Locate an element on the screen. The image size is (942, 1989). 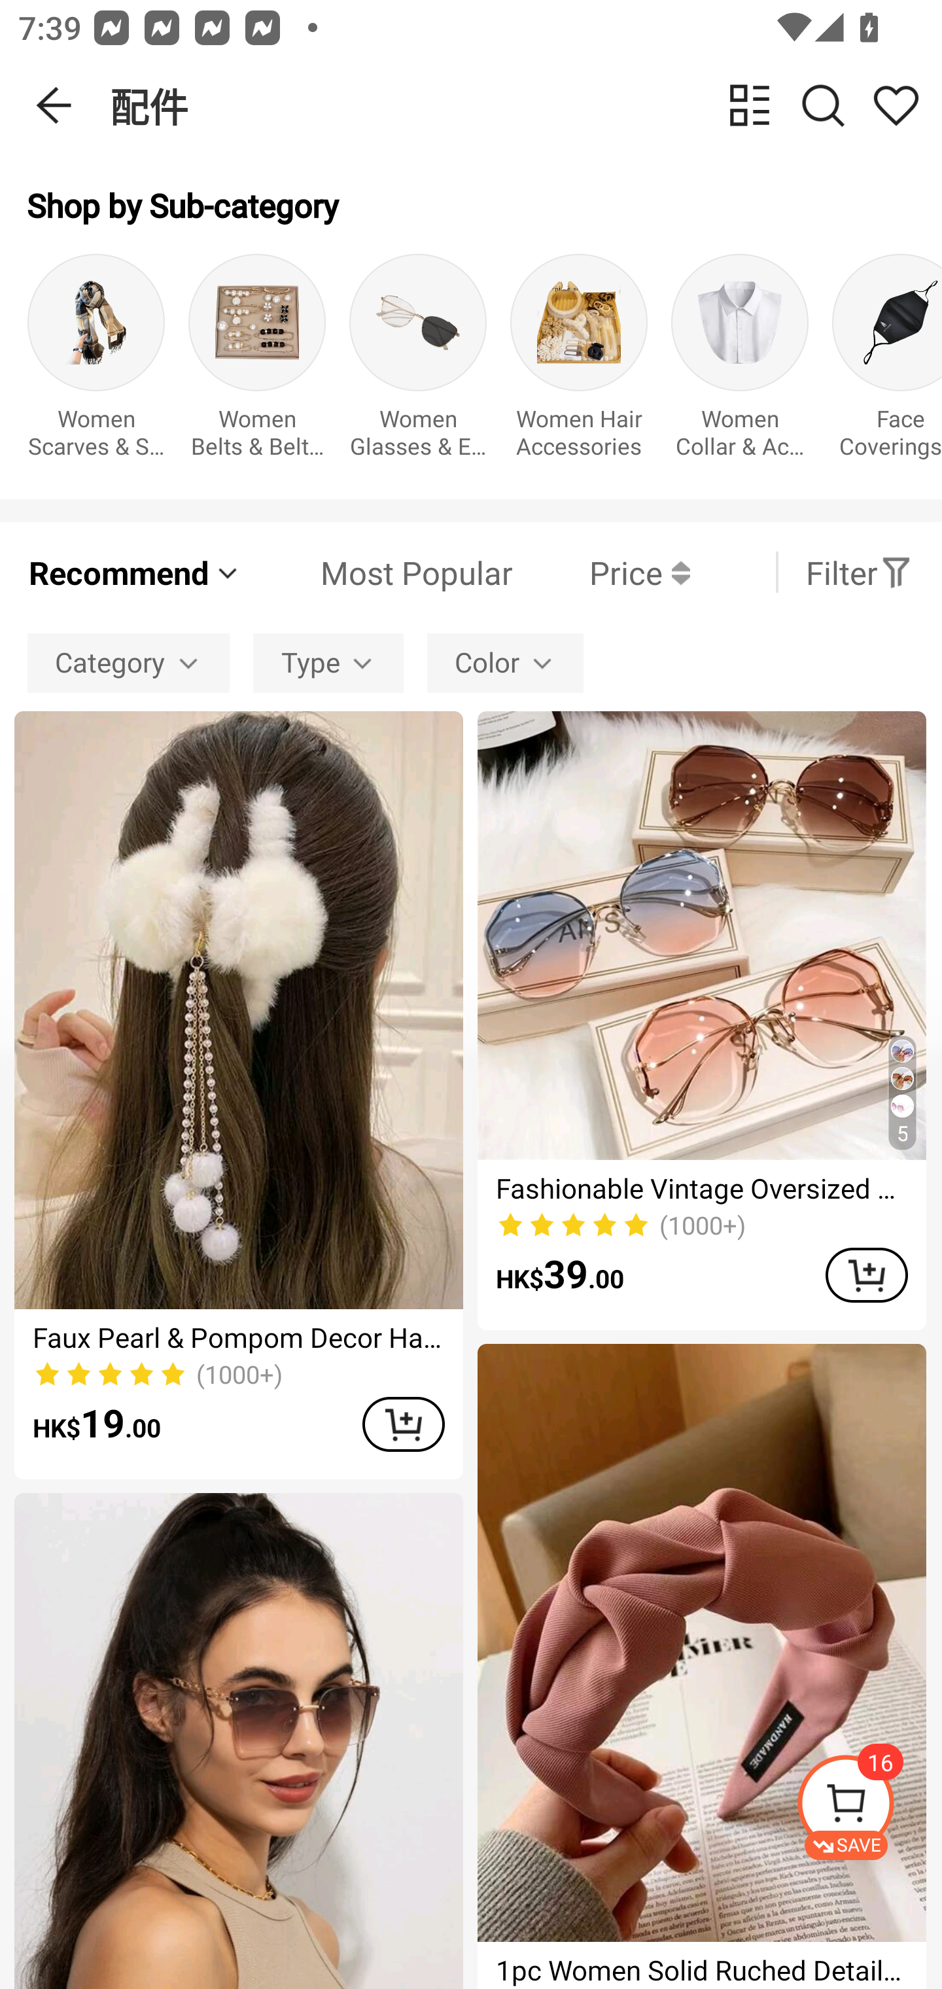
Recommend is located at coordinates (135, 572).